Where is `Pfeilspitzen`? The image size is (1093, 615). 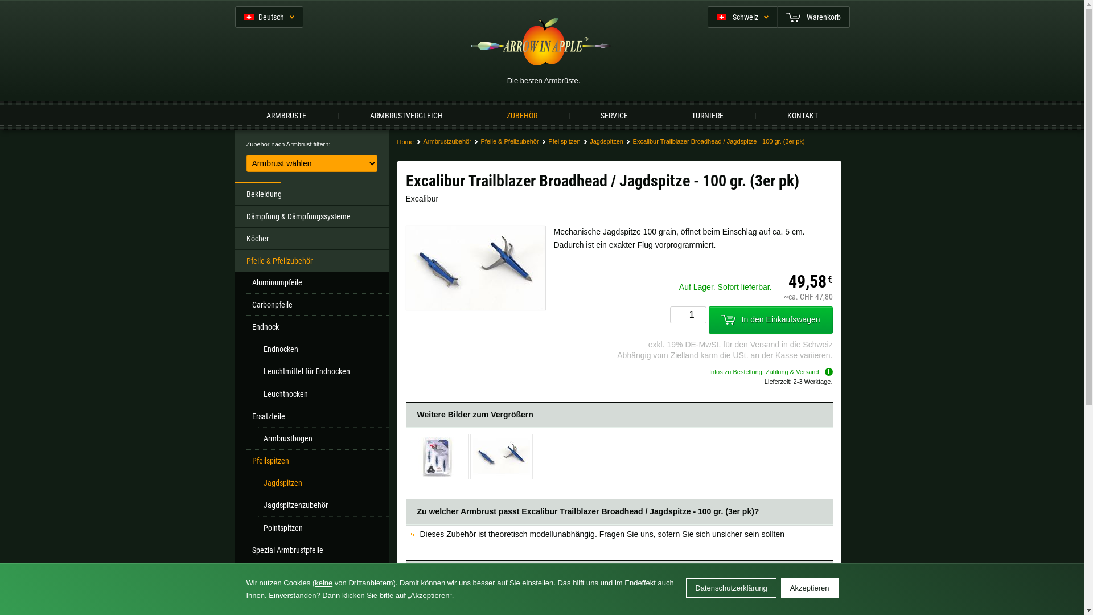 Pfeilspitzen is located at coordinates (561, 141).